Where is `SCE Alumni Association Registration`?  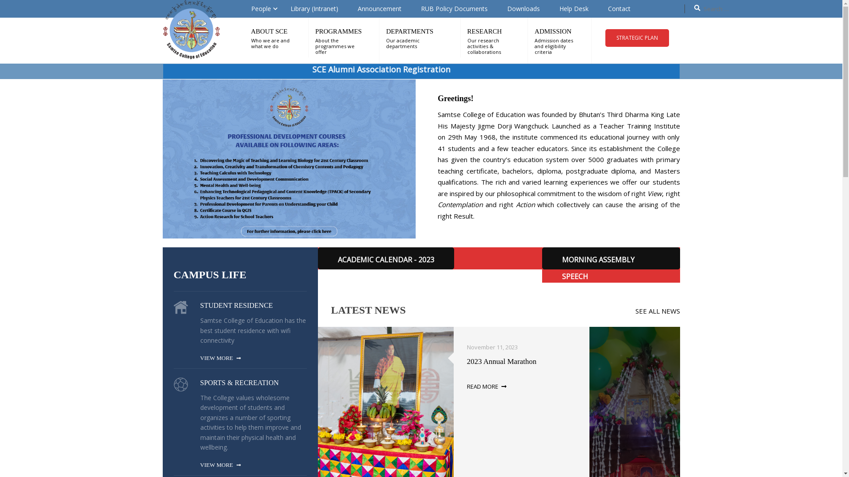 SCE Alumni Association Registration is located at coordinates (438, 70).